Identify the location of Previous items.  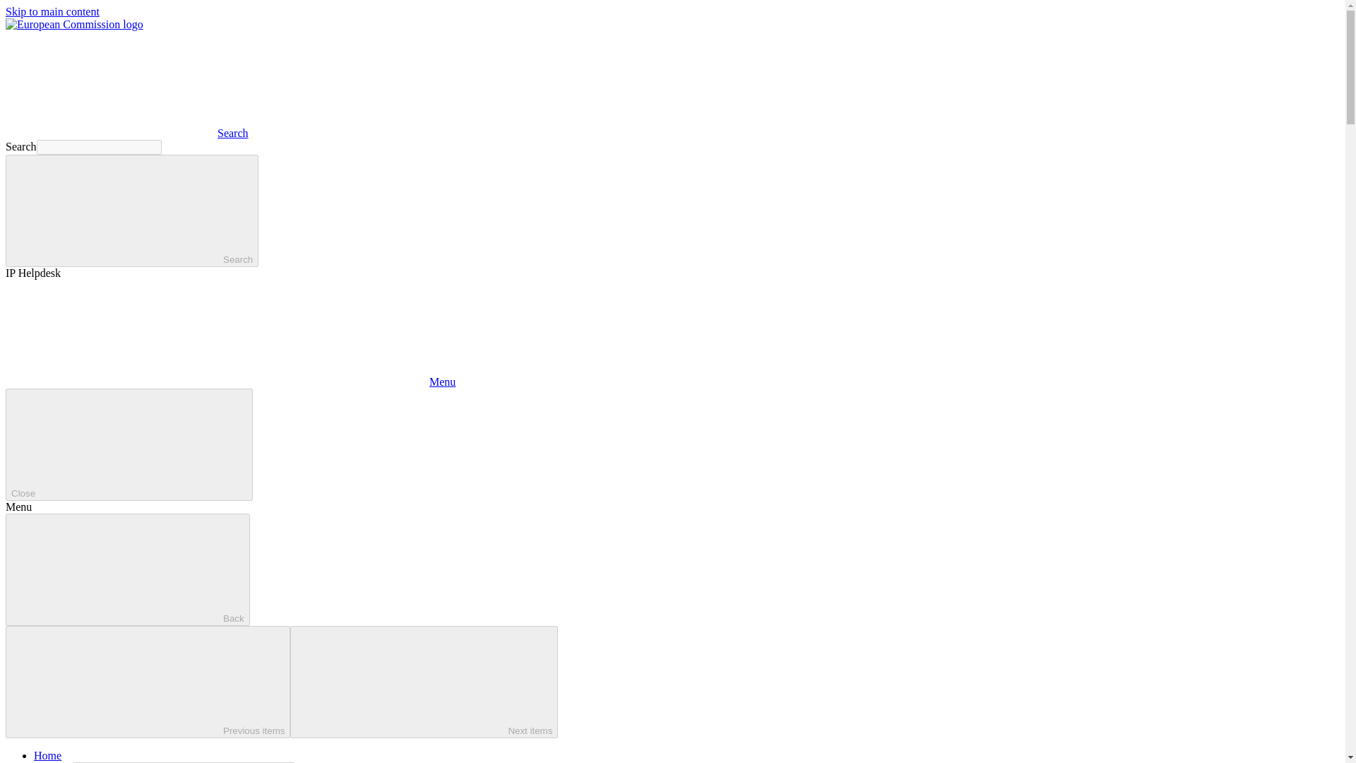
(147, 682).